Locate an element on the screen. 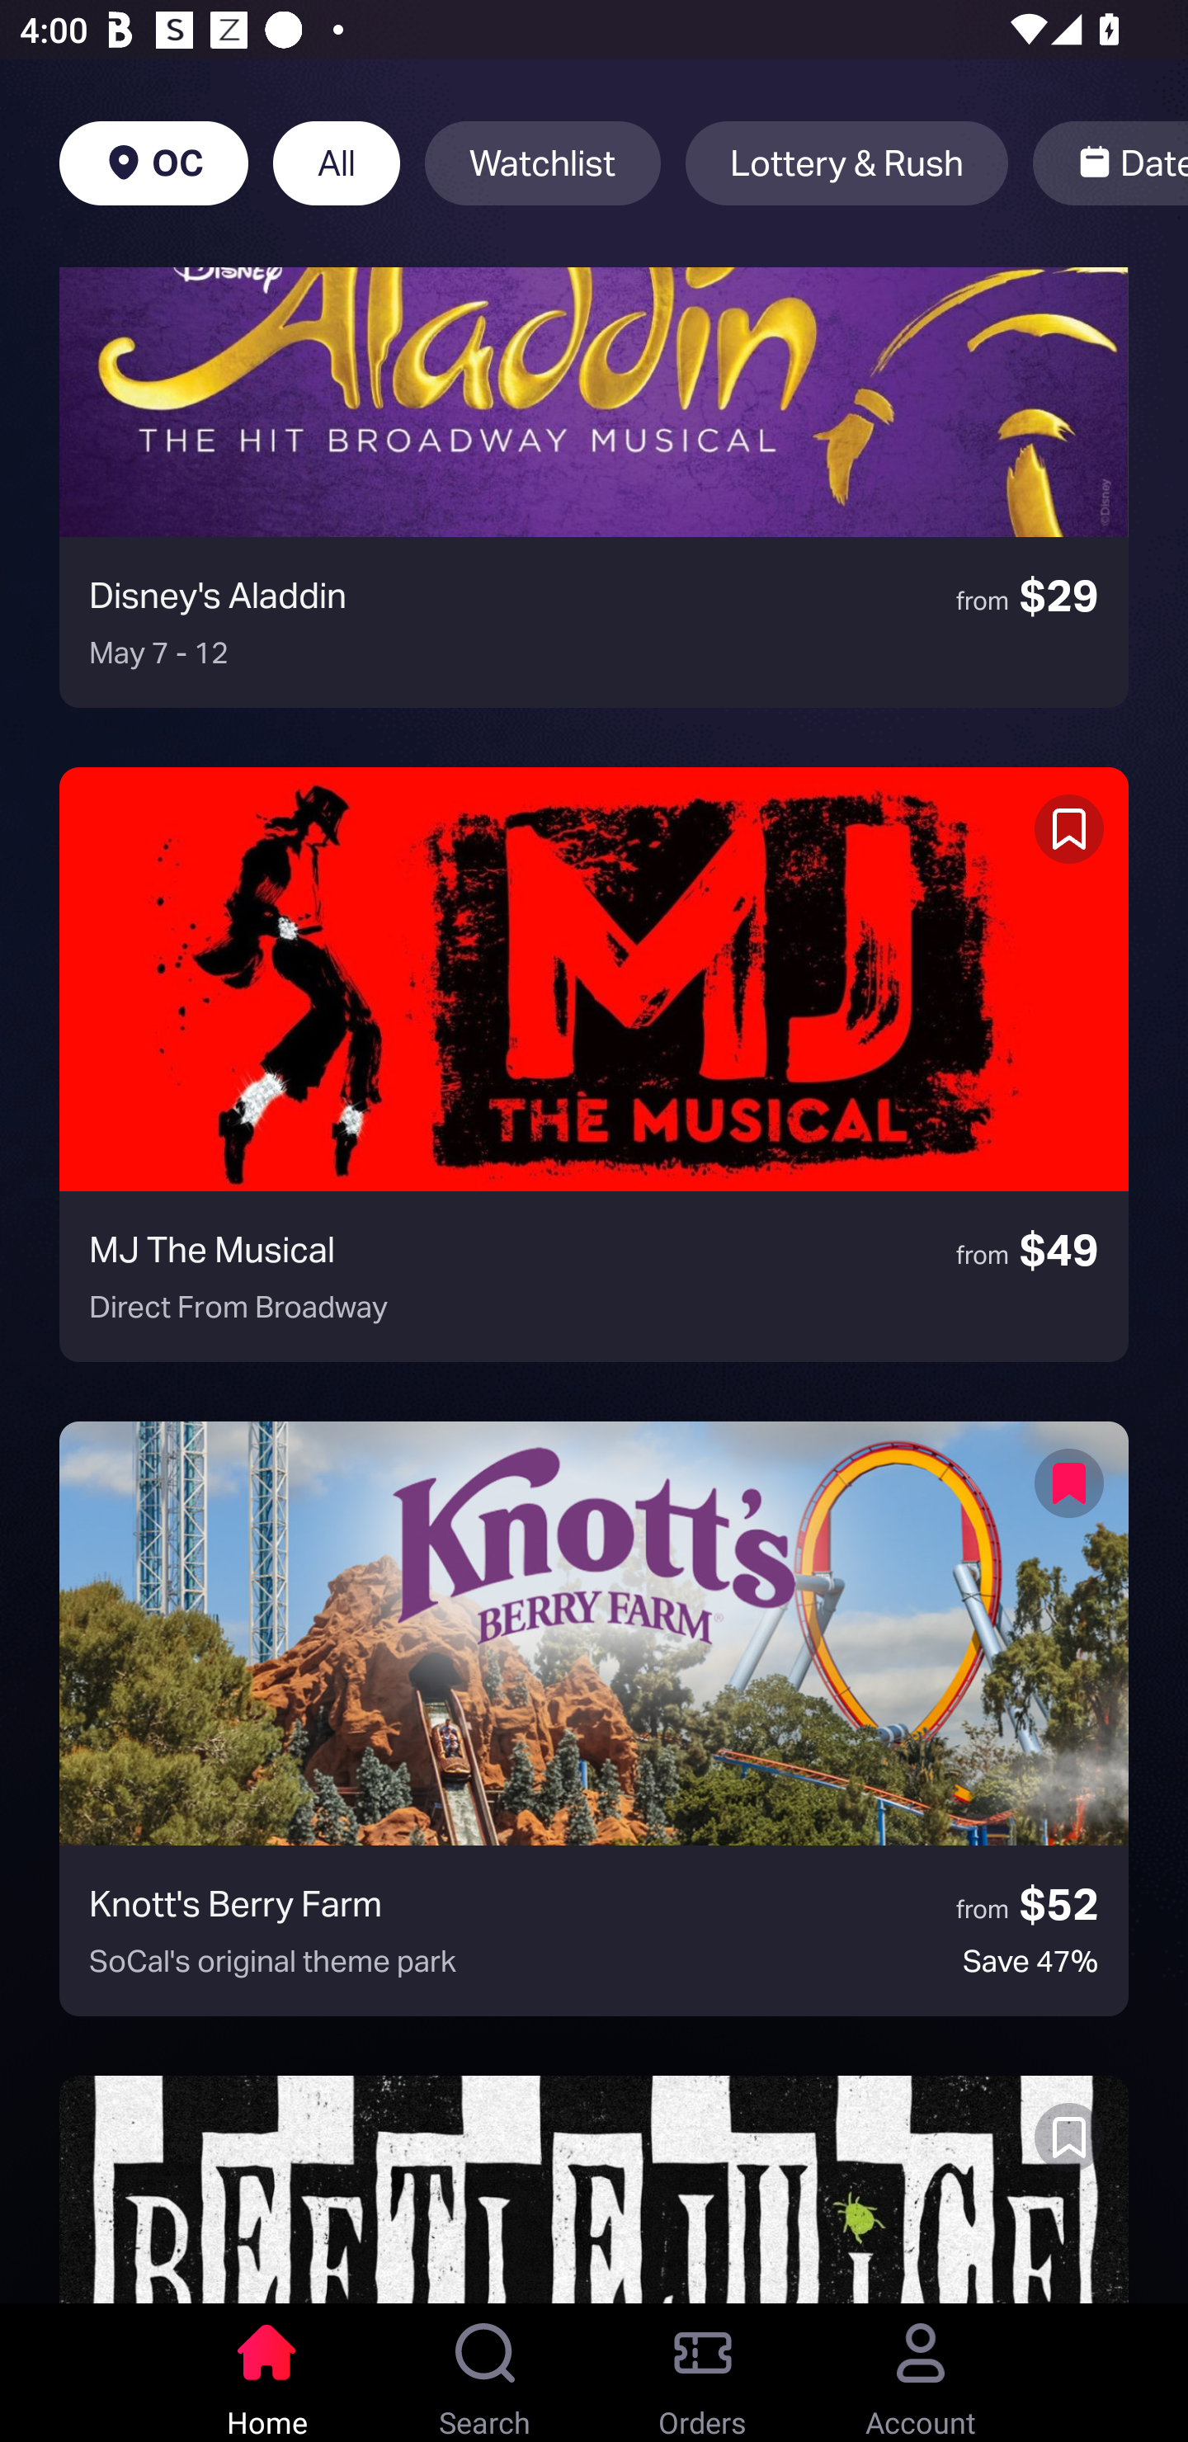  Disney's Aladdin from $29 May 7 - 12 is located at coordinates (594, 487).